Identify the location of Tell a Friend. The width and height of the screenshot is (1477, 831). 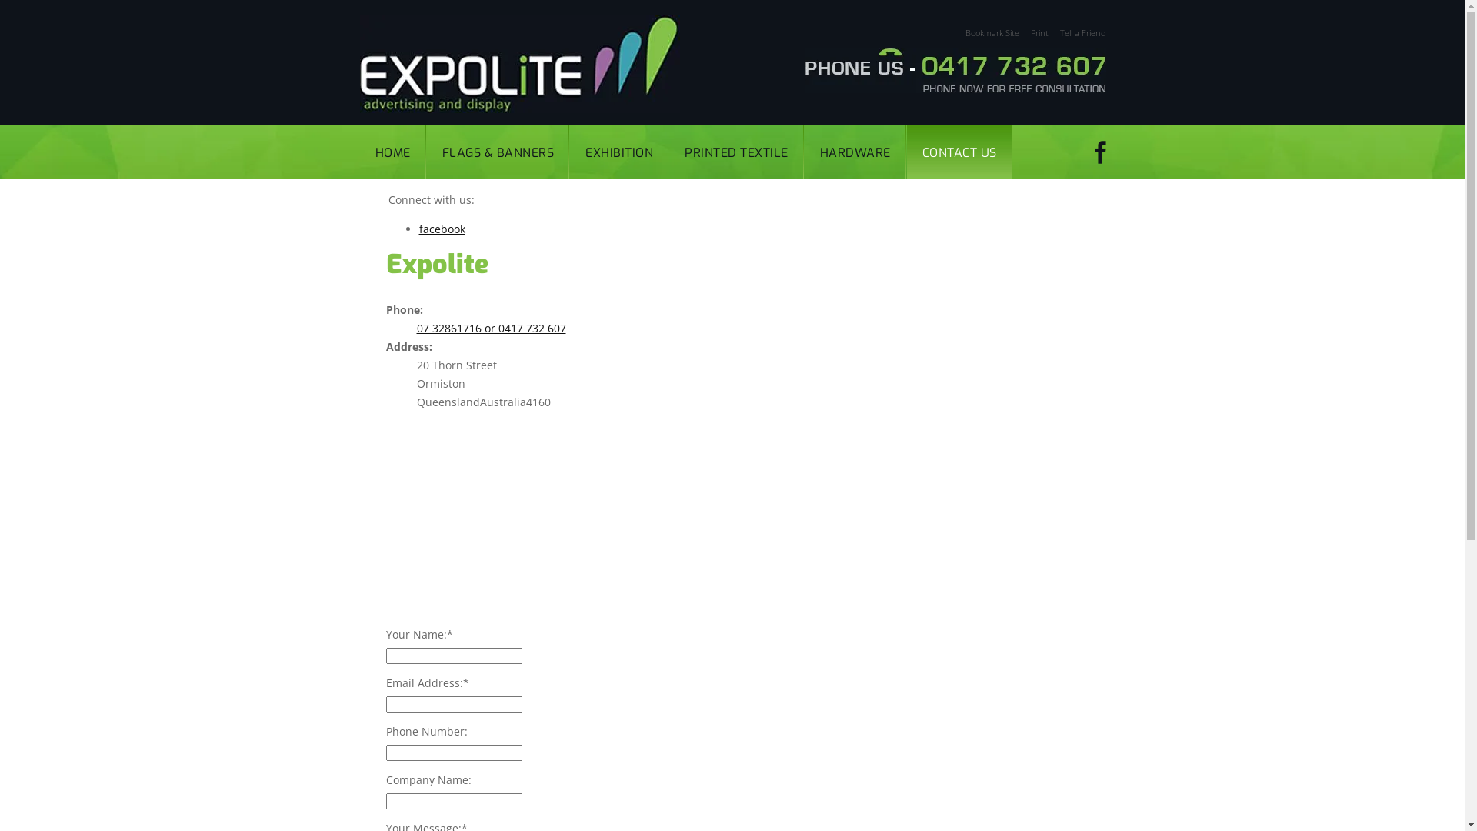
(1077, 32).